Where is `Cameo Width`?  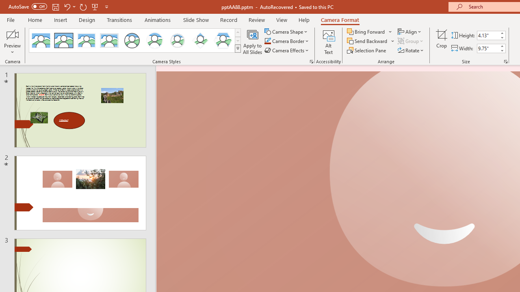
Cameo Width is located at coordinates (488, 48).